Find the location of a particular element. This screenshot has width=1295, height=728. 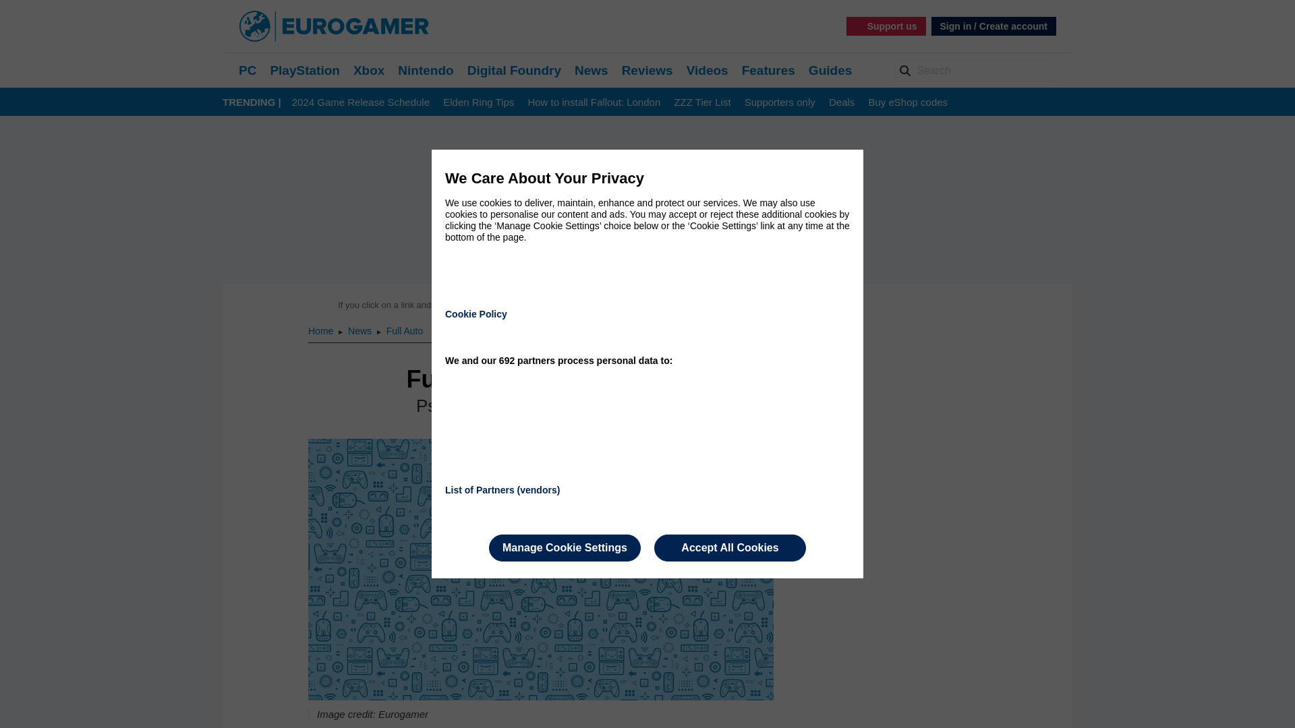

Buy eShop codes is located at coordinates (908, 102).